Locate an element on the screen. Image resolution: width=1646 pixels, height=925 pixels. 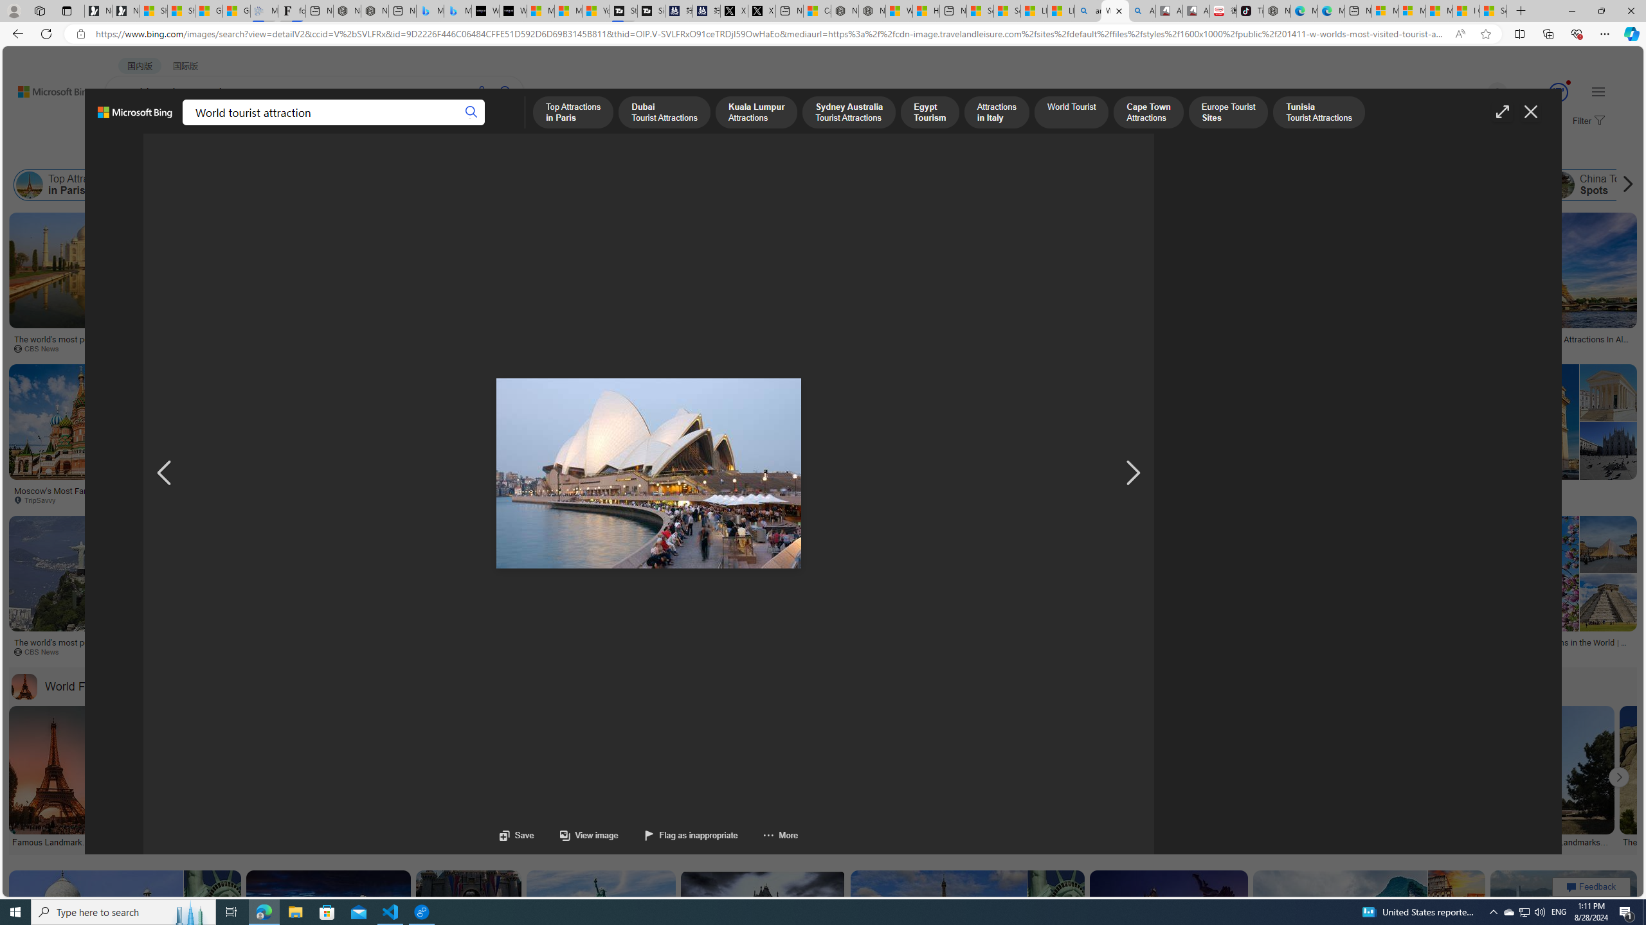
Amazon Echo Robot - Search Images is located at coordinates (1141, 11).